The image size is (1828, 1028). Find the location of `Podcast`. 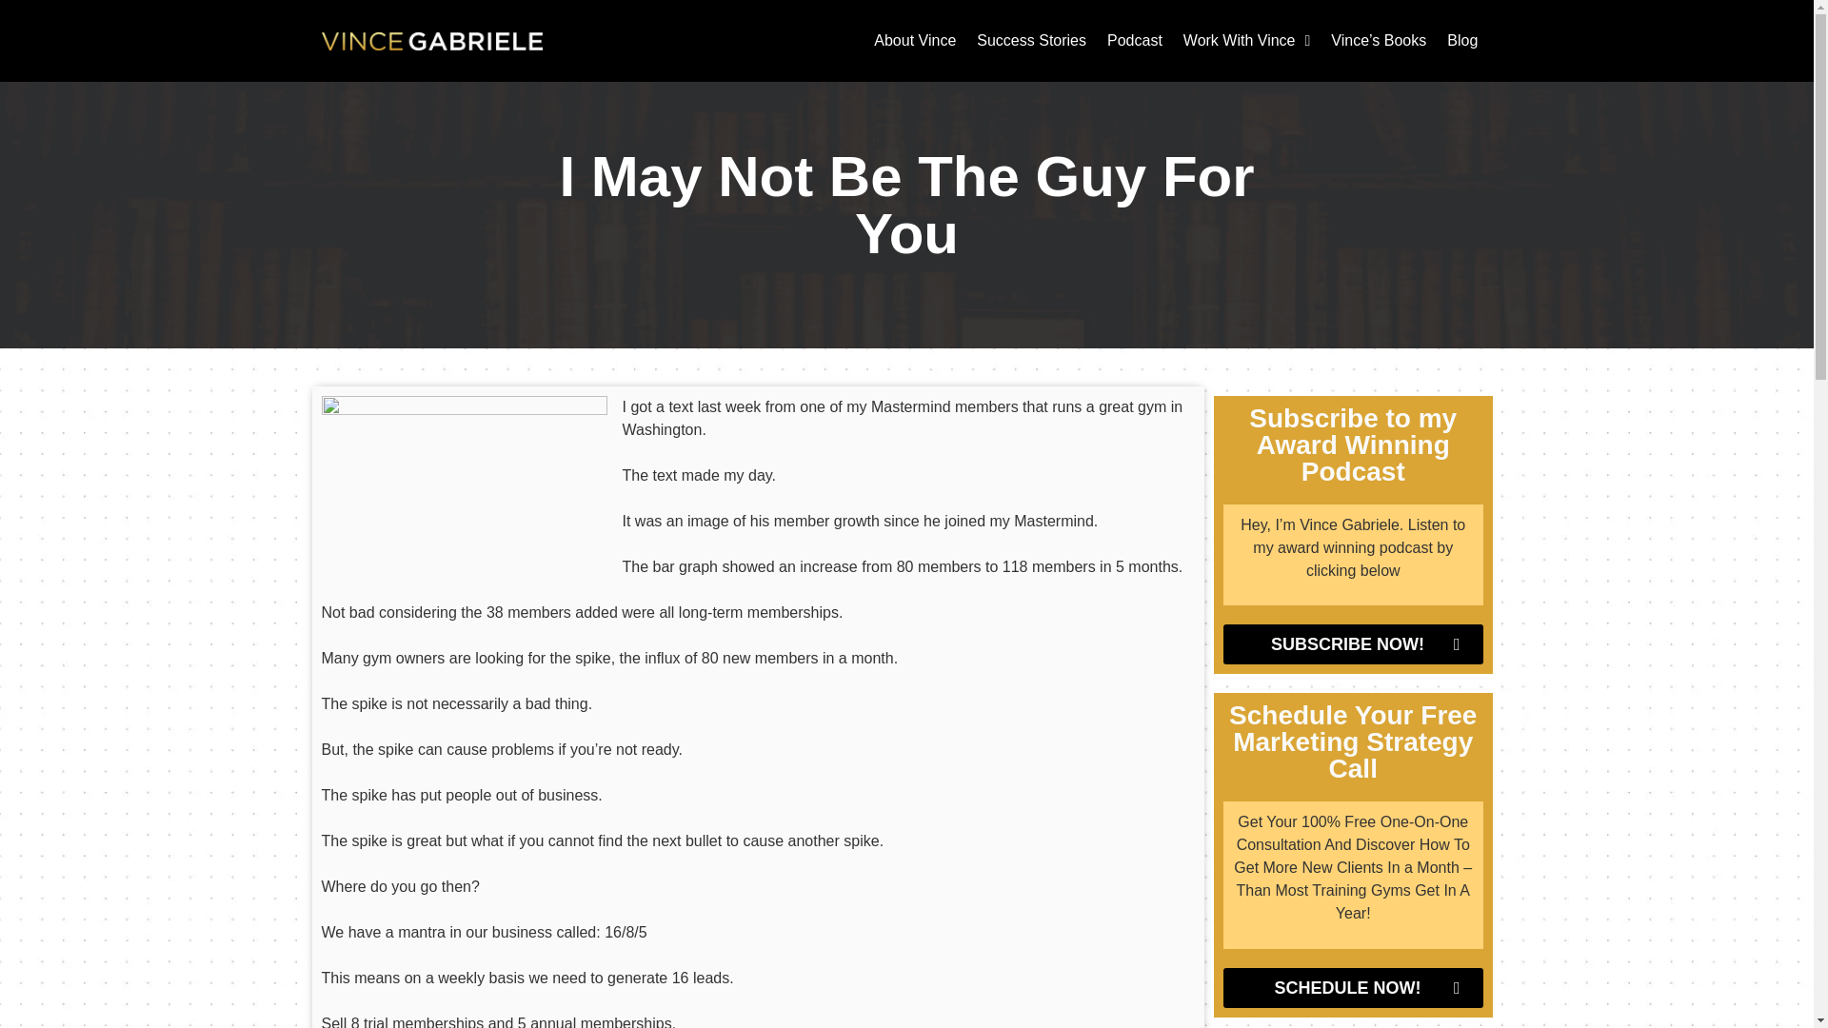

Podcast is located at coordinates (1135, 40).